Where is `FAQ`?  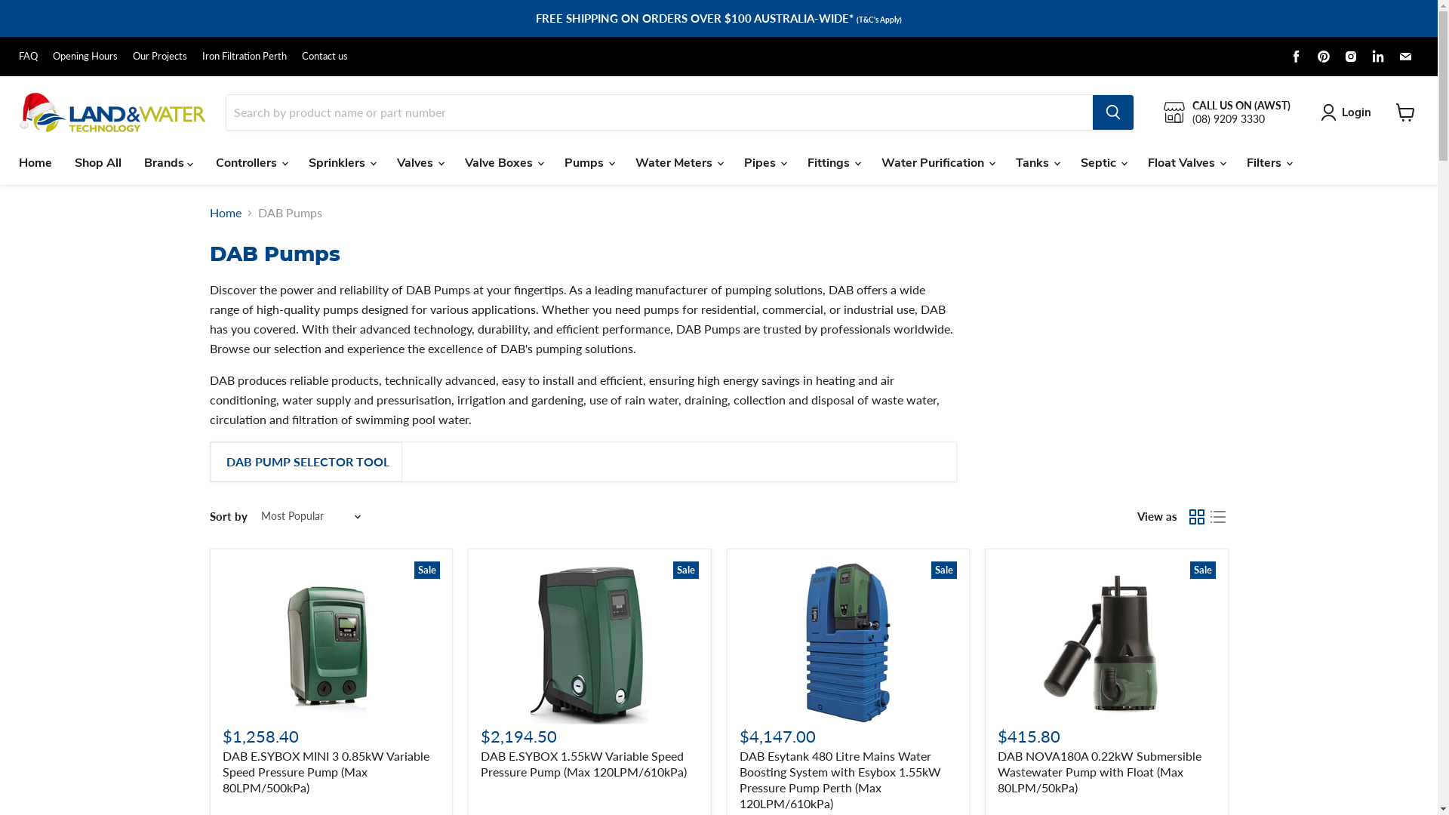
FAQ is located at coordinates (29, 56).